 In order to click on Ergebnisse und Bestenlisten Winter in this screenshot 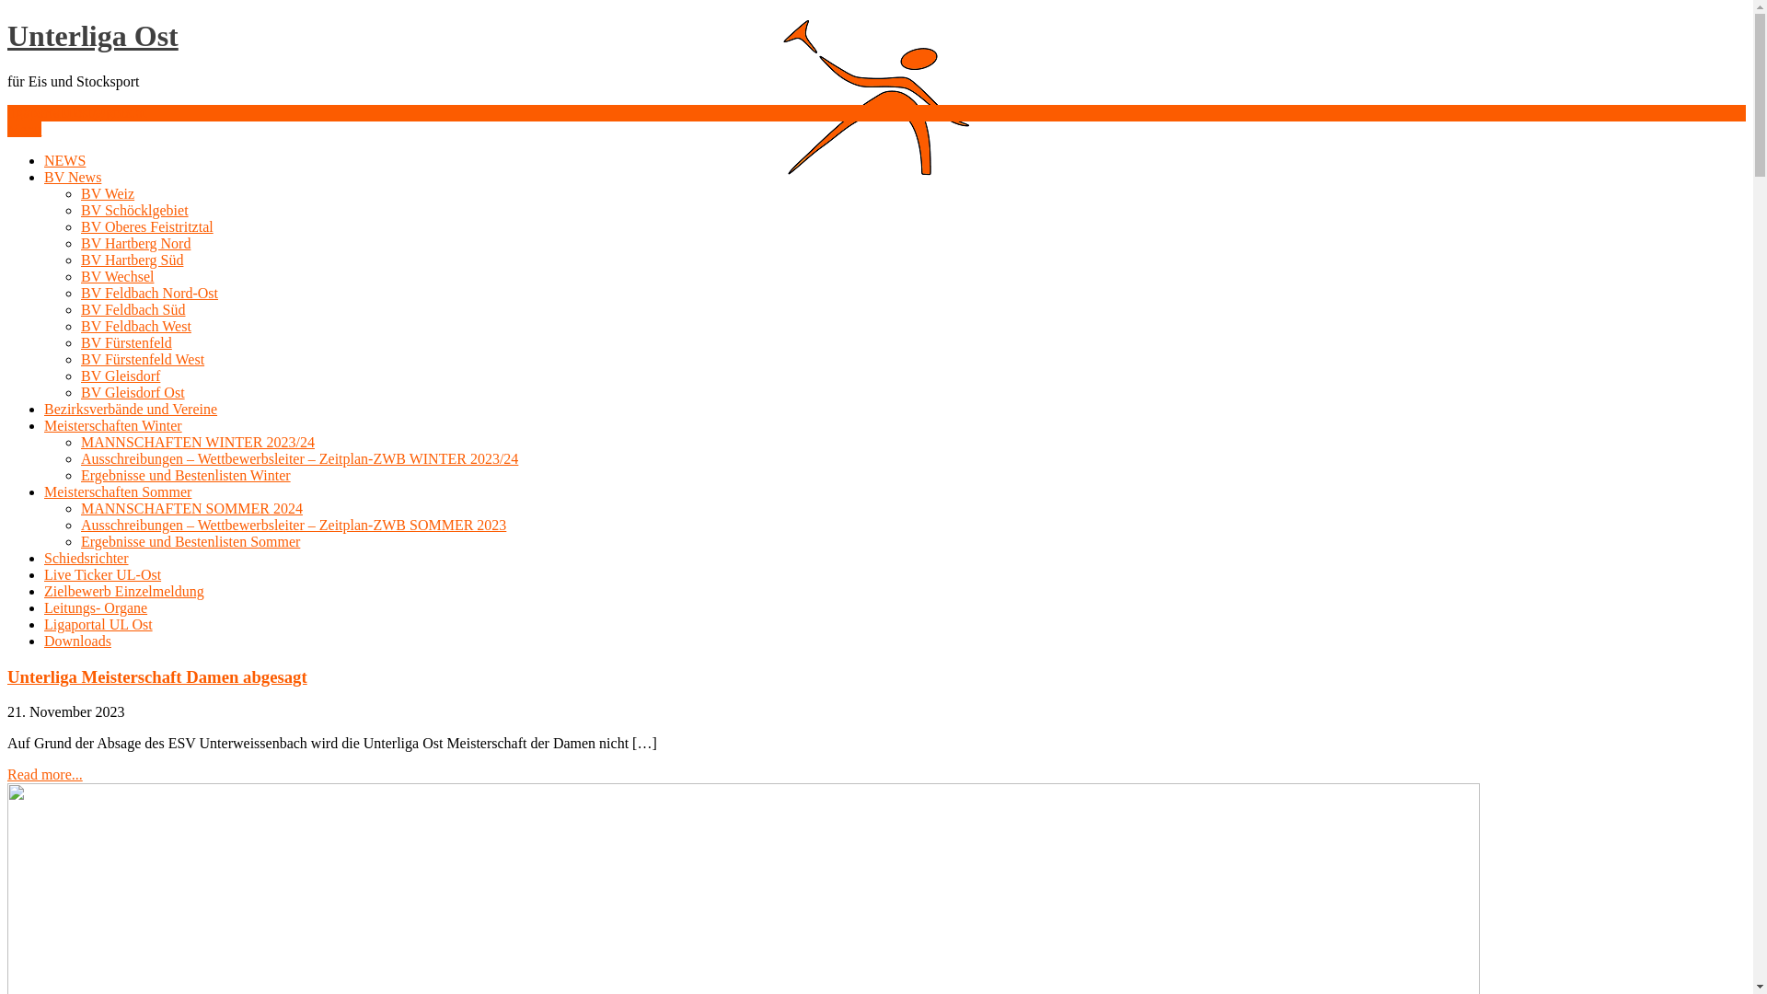, I will do `click(186, 475)`.